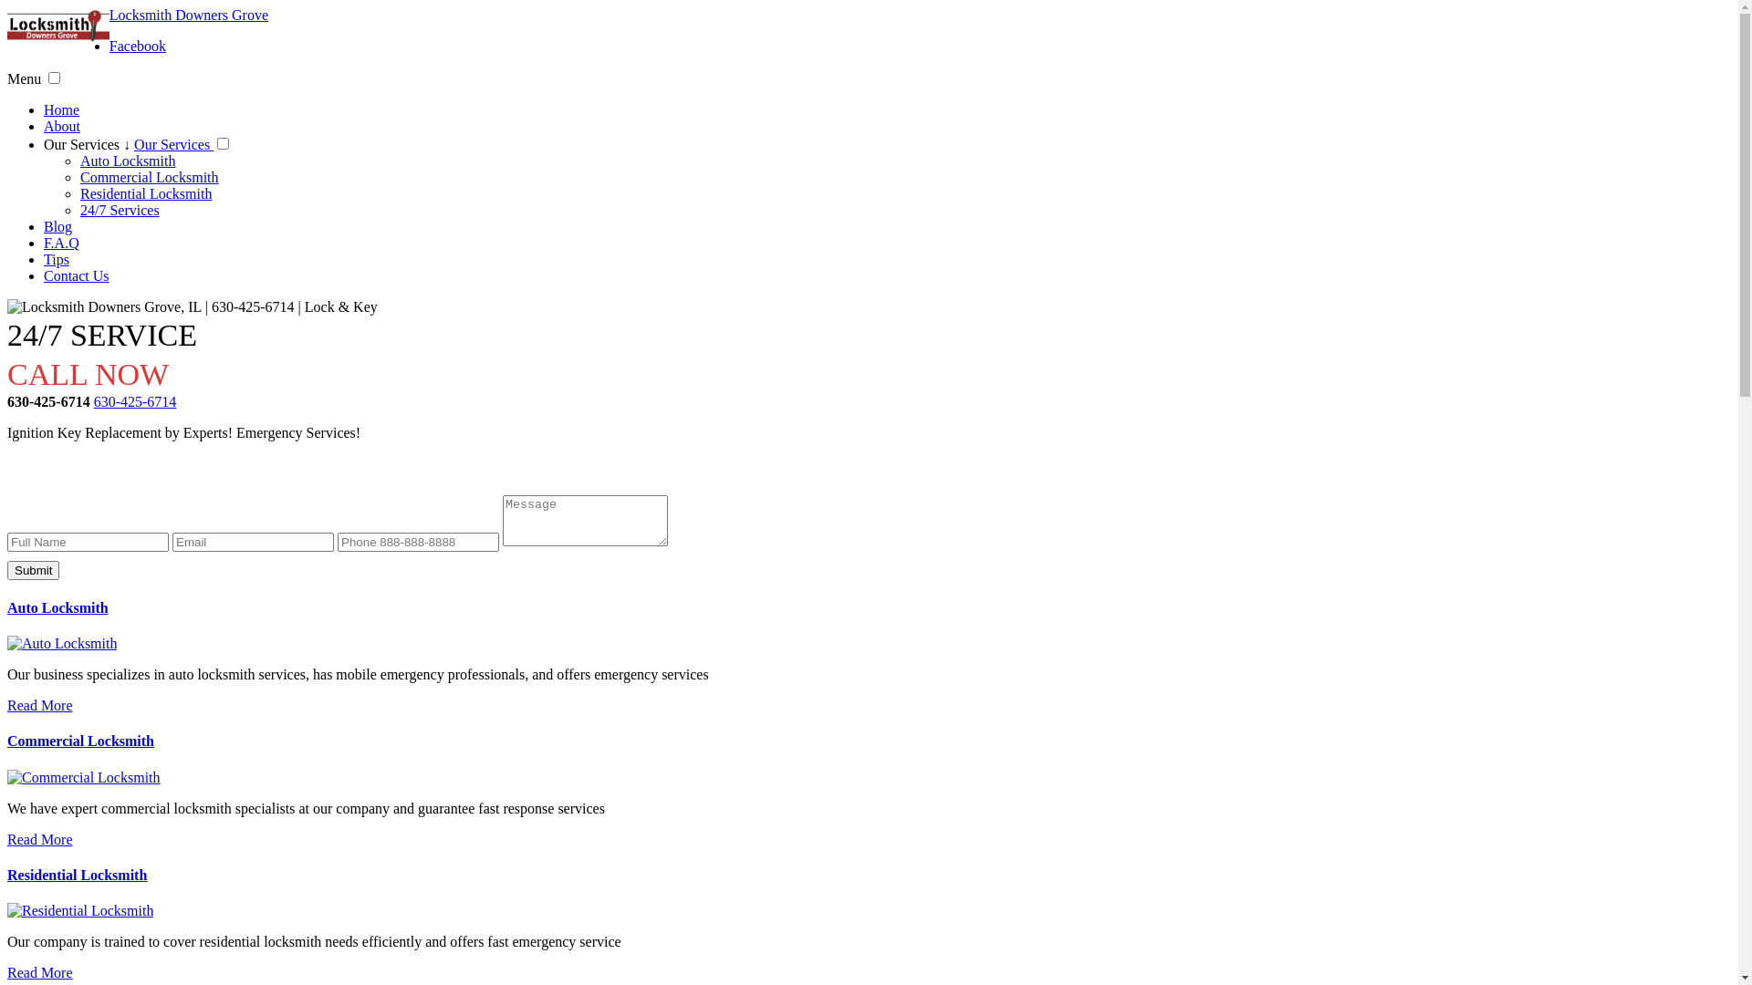 The height and width of the screenshot is (985, 1752). What do you see at coordinates (33, 571) in the screenshot?
I see `Submit` at bounding box center [33, 571].